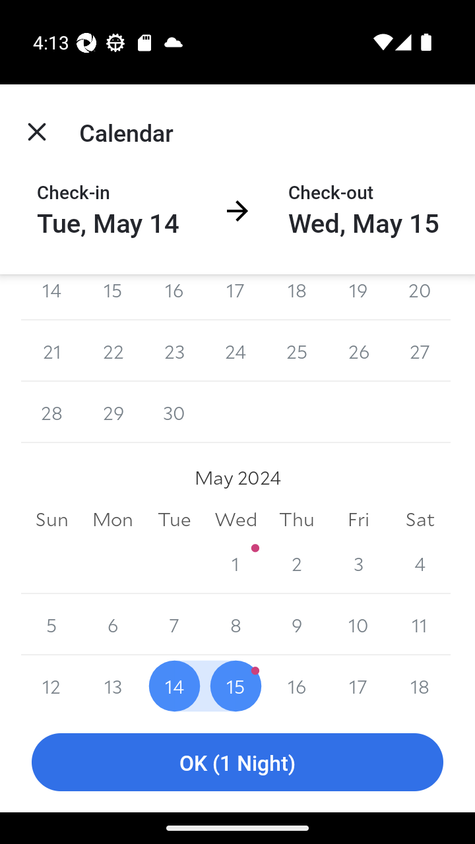  Describe the element at coordinates (236, 297) in the screenshot. I see `17 17 April 2024` at that location.